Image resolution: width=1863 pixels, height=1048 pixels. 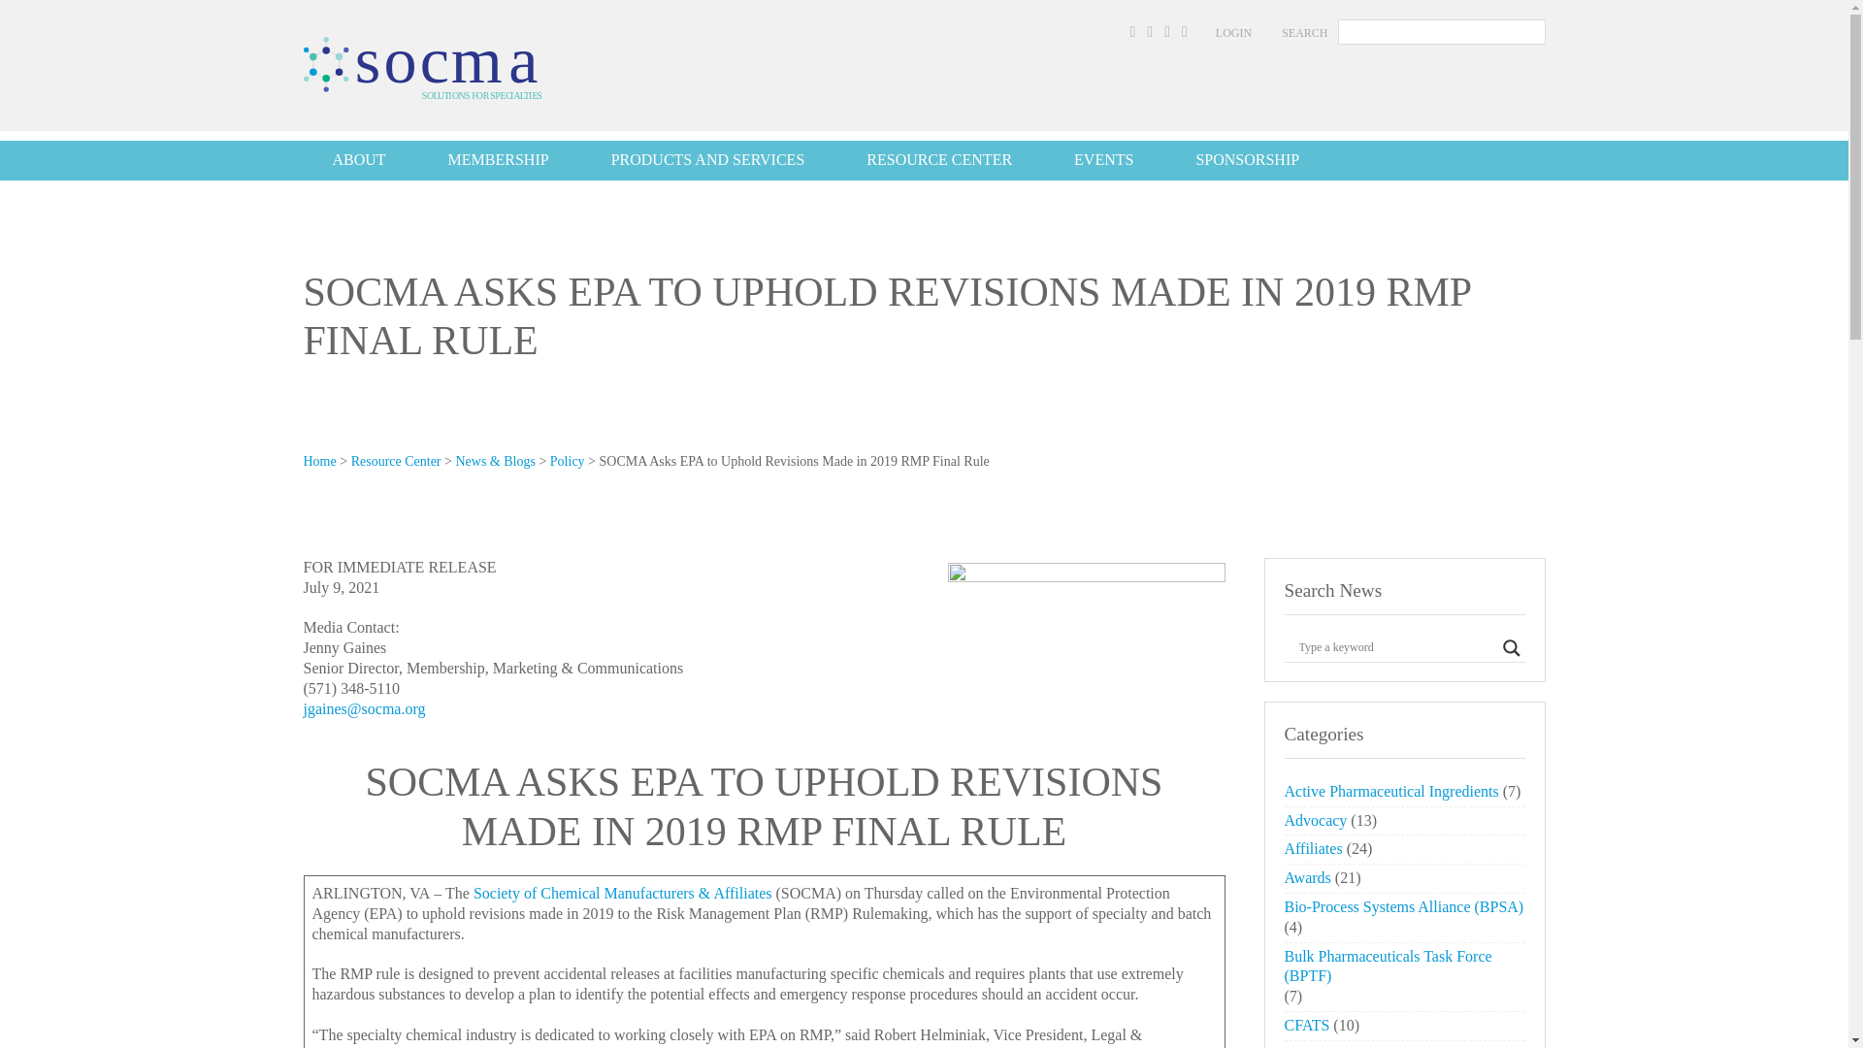 What do you see at coordinates (396, 460) in the screenshot?
I see `Go to Resource Center.` at bounding box center [396, 460].